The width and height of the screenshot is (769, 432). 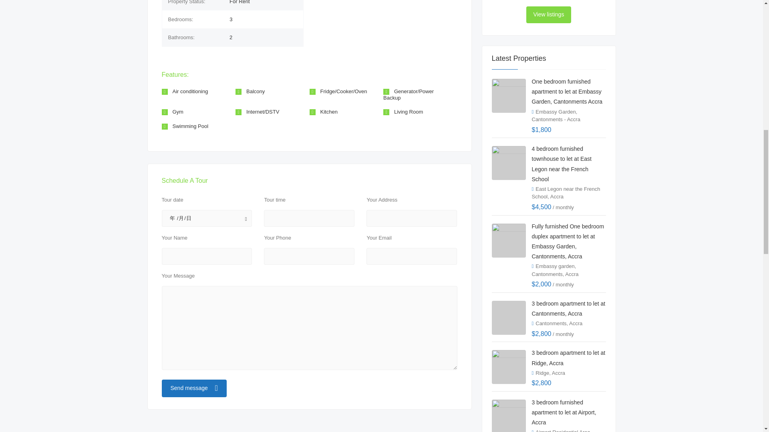 What do you see at coordinates (194, 388) in the screenshot?
I see `Send message` at bounding box center [194, 388].